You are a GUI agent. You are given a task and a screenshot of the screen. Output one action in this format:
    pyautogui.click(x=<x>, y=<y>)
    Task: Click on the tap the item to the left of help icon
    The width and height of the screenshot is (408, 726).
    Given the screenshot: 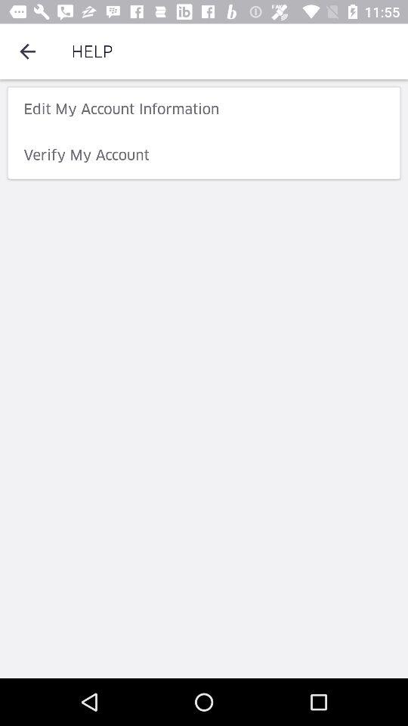 What is the action you would take?
    pyautogui.click(x=27, y=51)
    